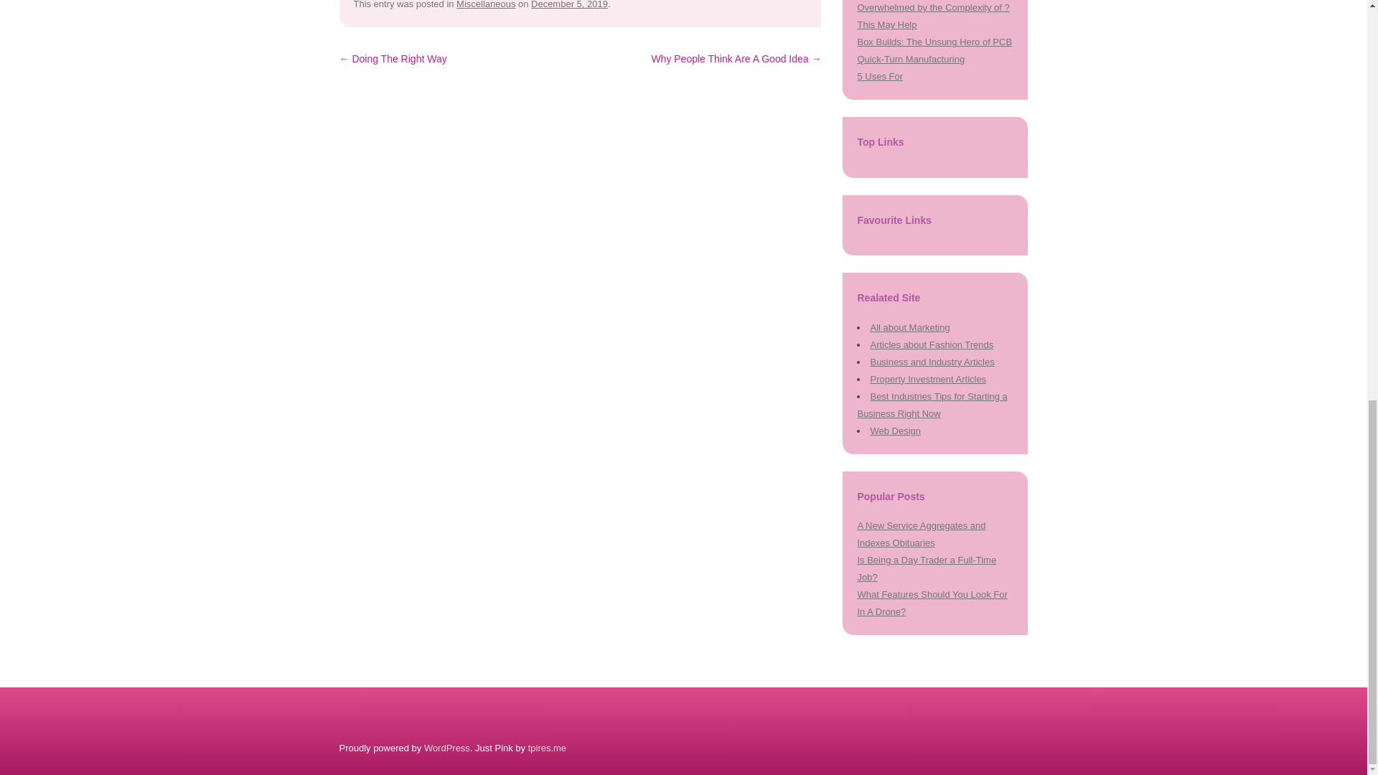 This screenshot has width=1378, height=775. I want to click on Semantic Personal Publishing Platform, so click(446, 748).